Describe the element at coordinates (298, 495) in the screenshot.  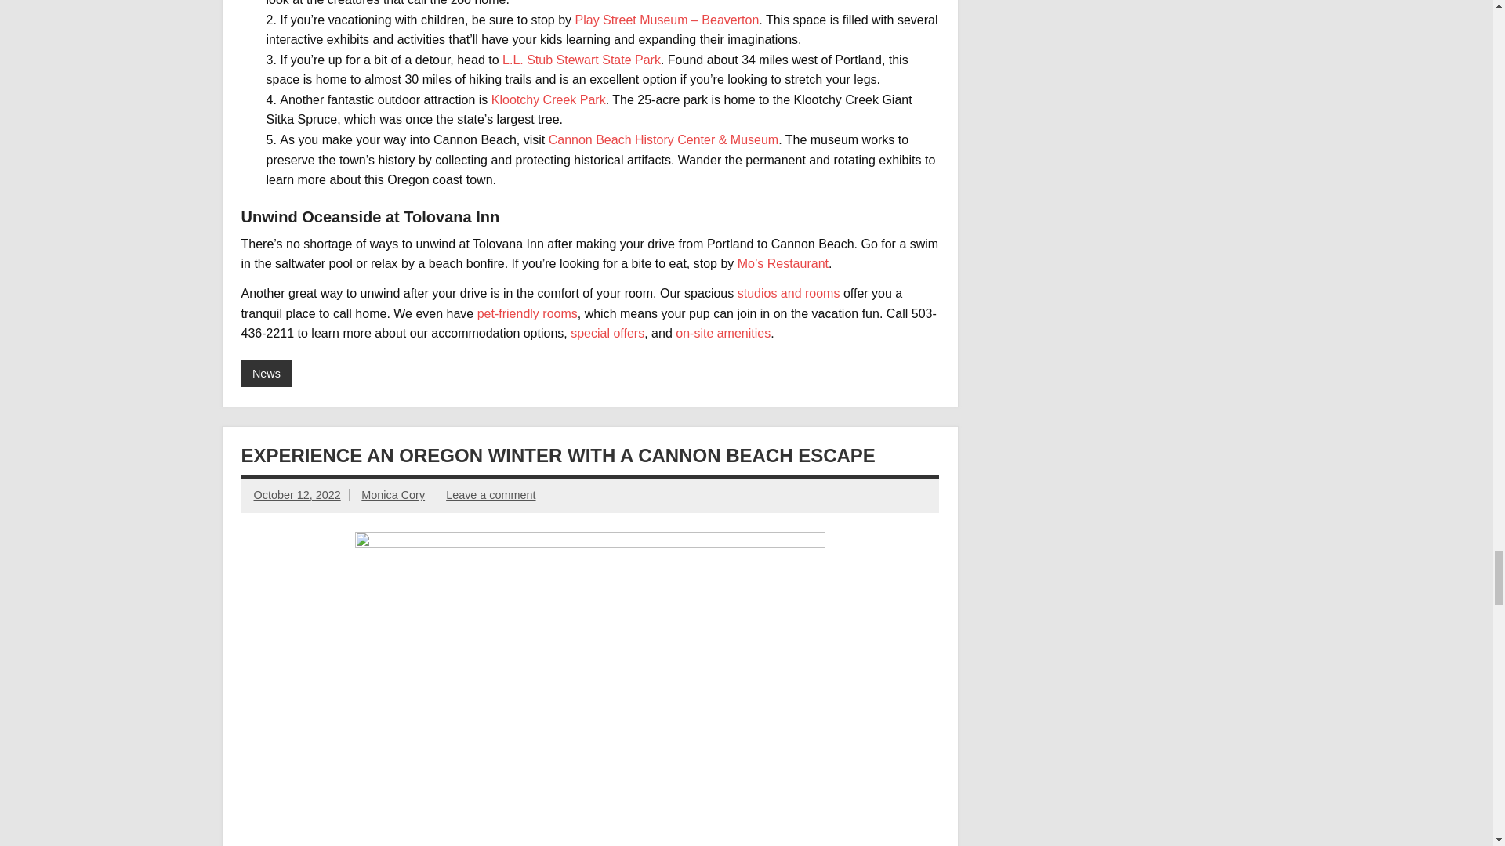
I see `12:59 pm` at that location.